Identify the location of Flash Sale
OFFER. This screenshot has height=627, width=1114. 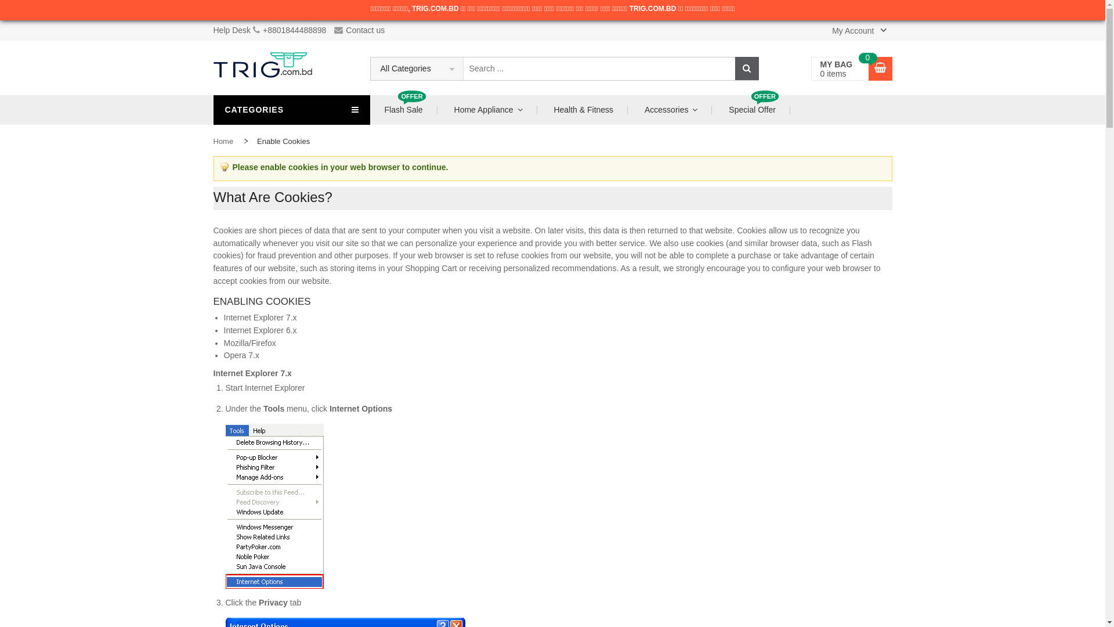
(404, 110).